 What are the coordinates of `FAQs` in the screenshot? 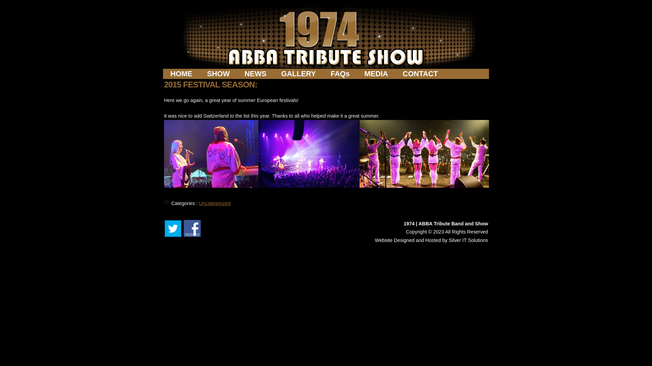 It's located at (340, 74).